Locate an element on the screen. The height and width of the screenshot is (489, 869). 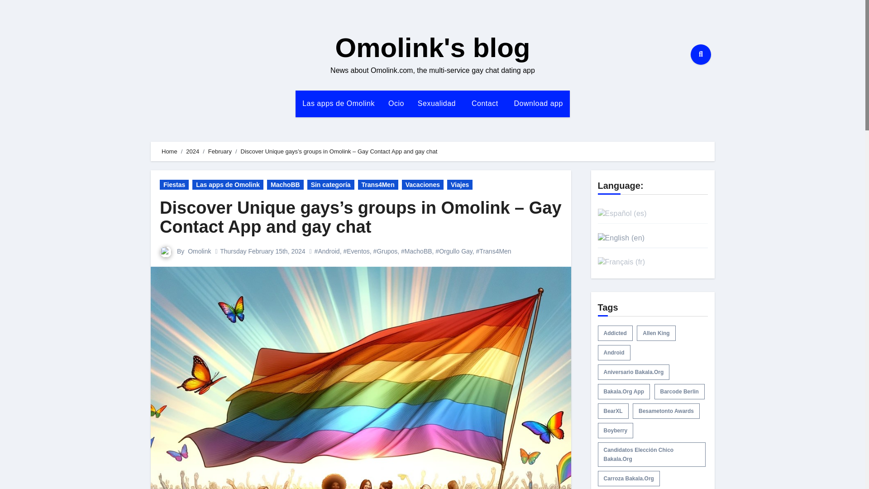
MachoBB is located at coordinates (285, 185).